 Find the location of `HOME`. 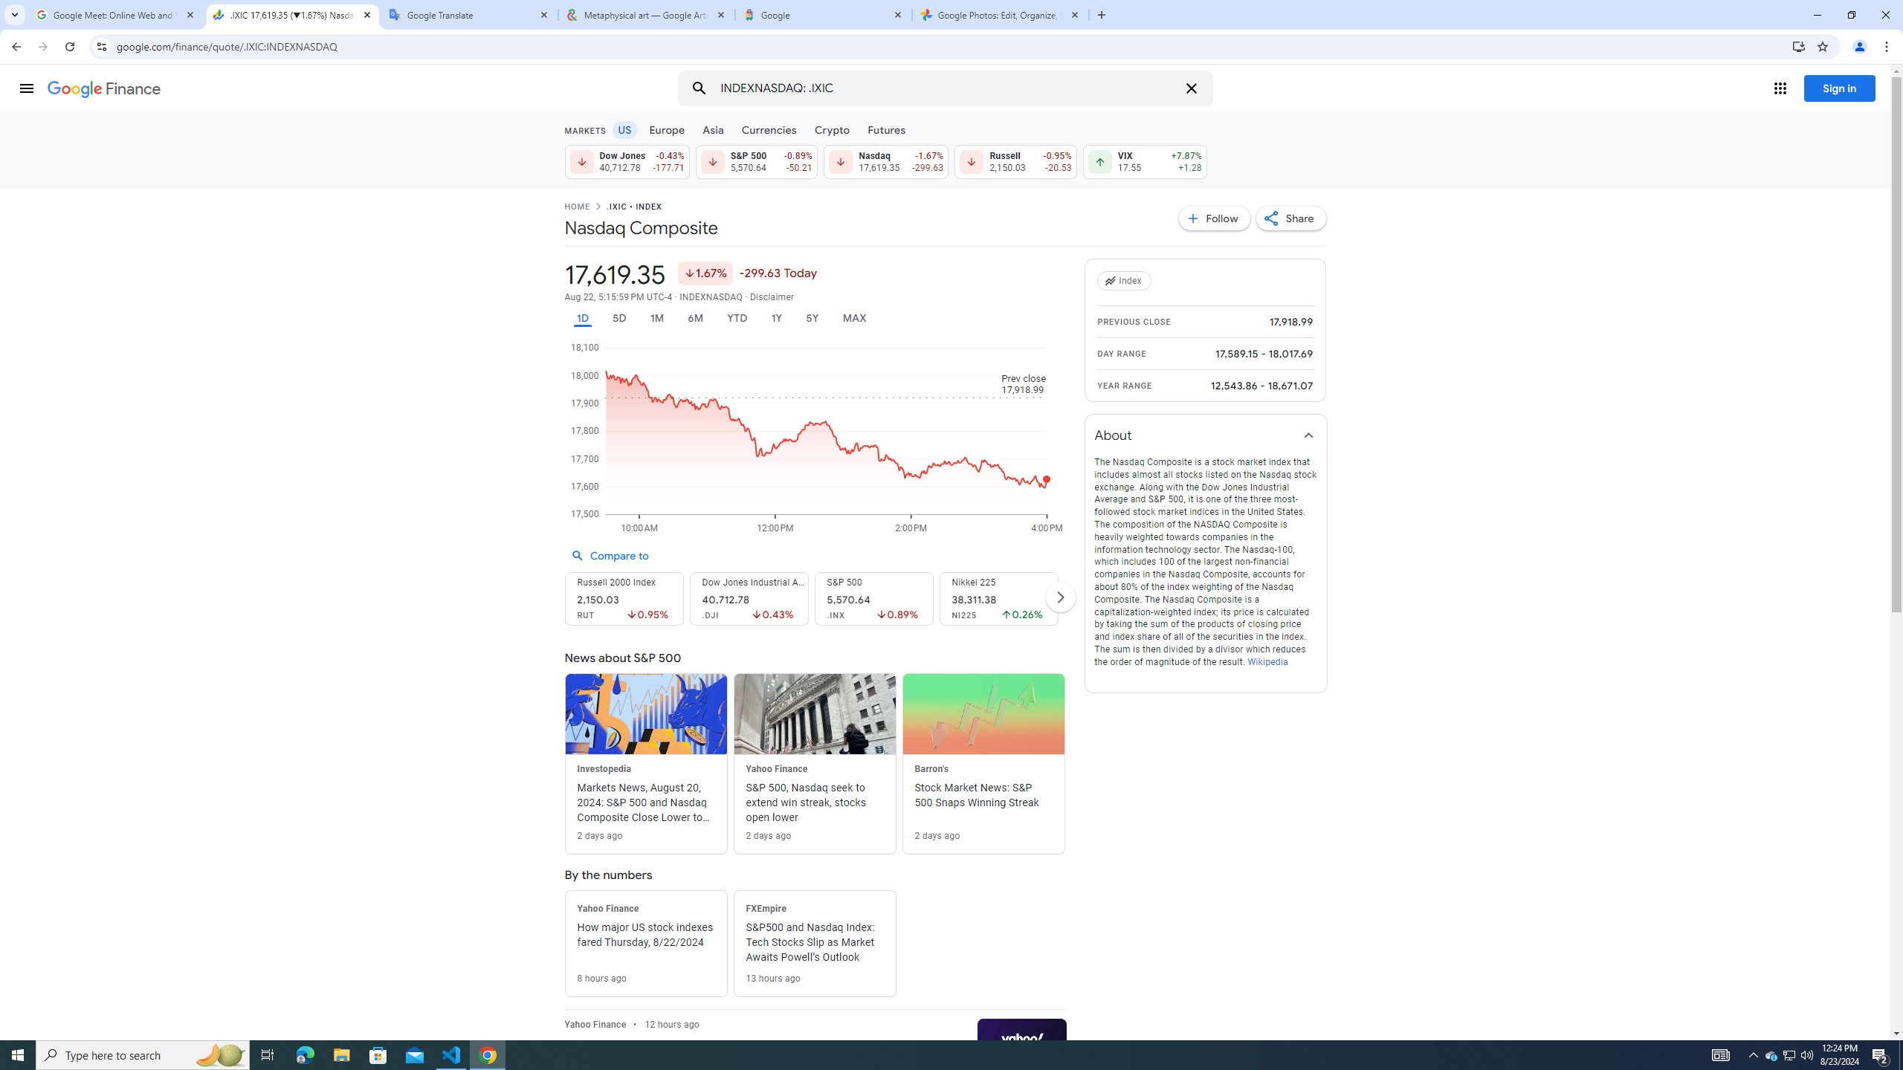

HOME is located at coordinates (576, 208).